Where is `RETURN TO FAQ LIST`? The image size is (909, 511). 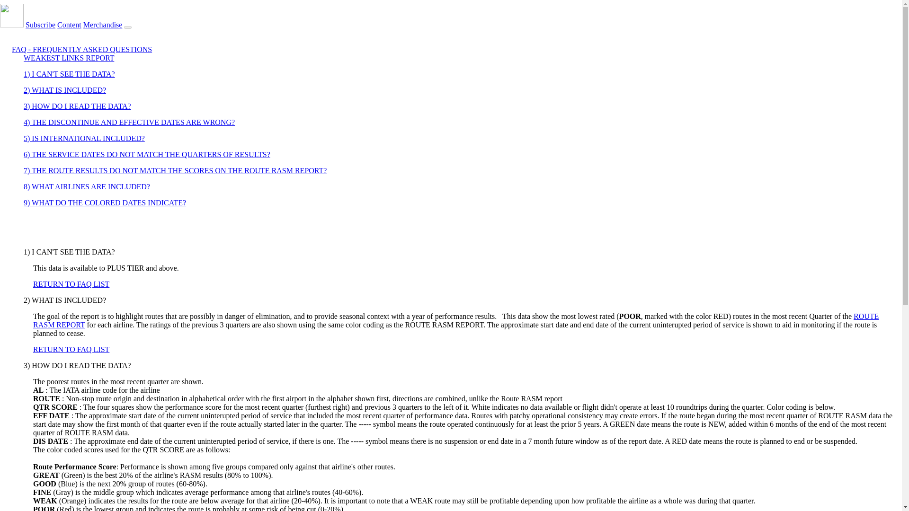 RETURN TO FAQ LIST is located at coordinates (71, 284).